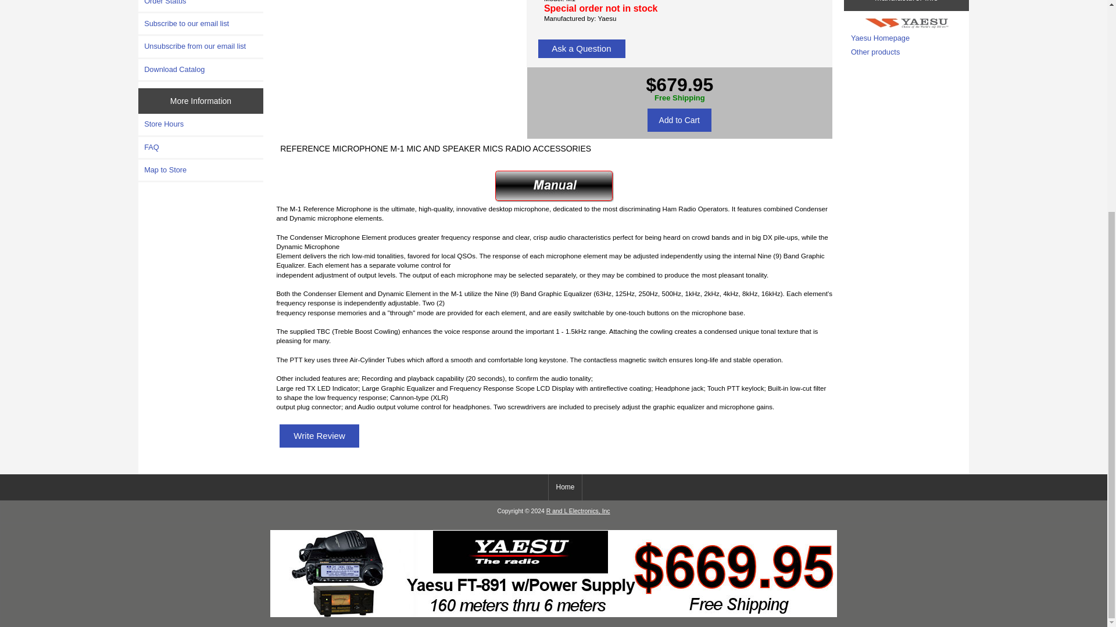 This screenshot has height=627, width=1116. What do you see at coordinates (201, 170) in the screenshot?
I see `Map to Store` at bounding box center [201, 170].